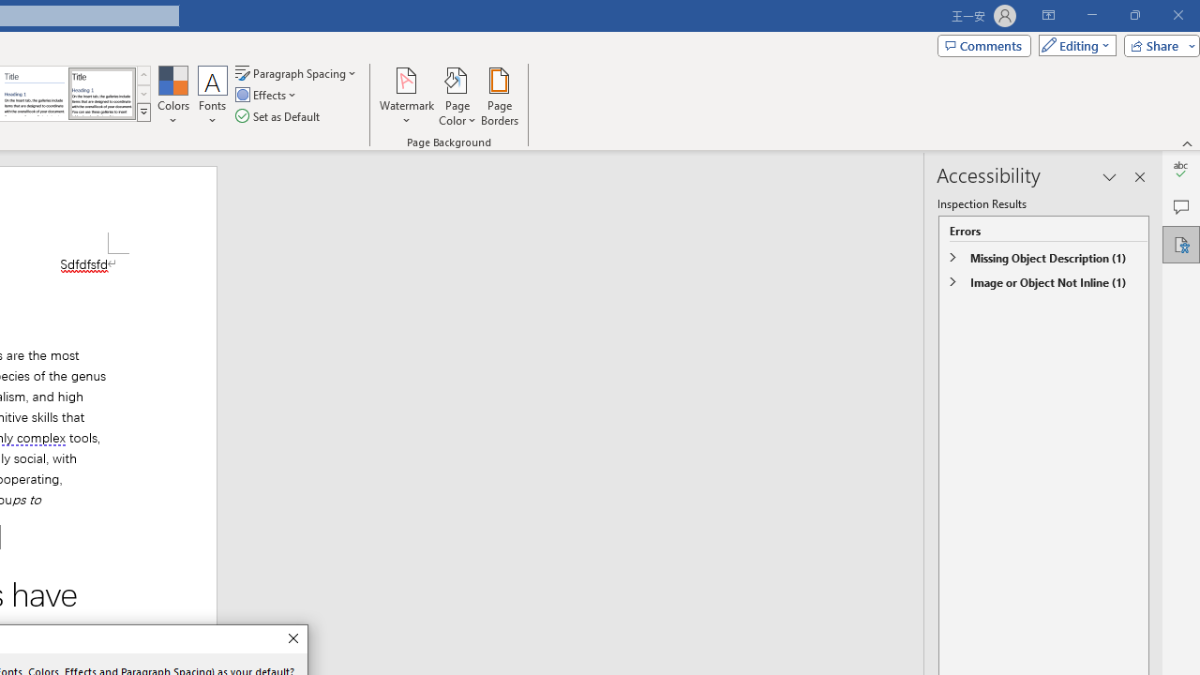 This screenshot has width=1200, height=675. What do you see at coordinates (213, 96) in the screenshot?
I see `Fonts` at bounding box center [213, 96].